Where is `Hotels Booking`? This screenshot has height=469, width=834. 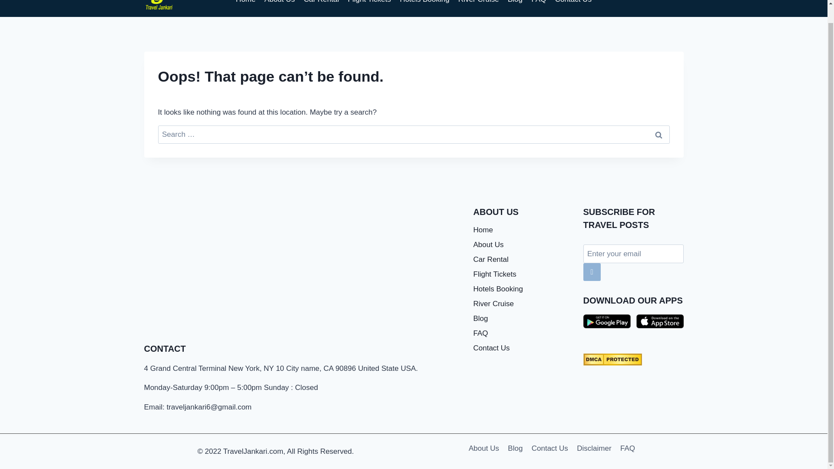
Hotels Booking is located at coordinates (424, 5).